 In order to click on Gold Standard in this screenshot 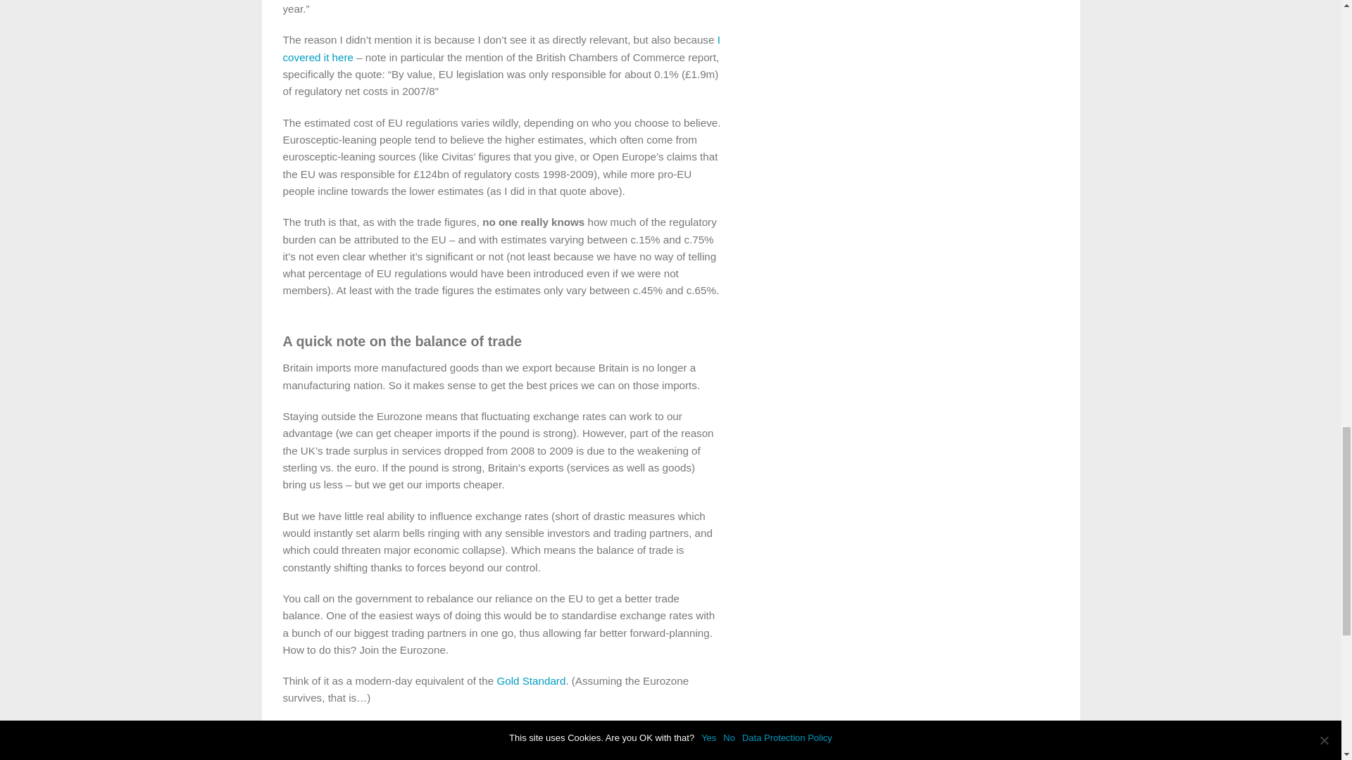, I will do `click(530, 681)`.